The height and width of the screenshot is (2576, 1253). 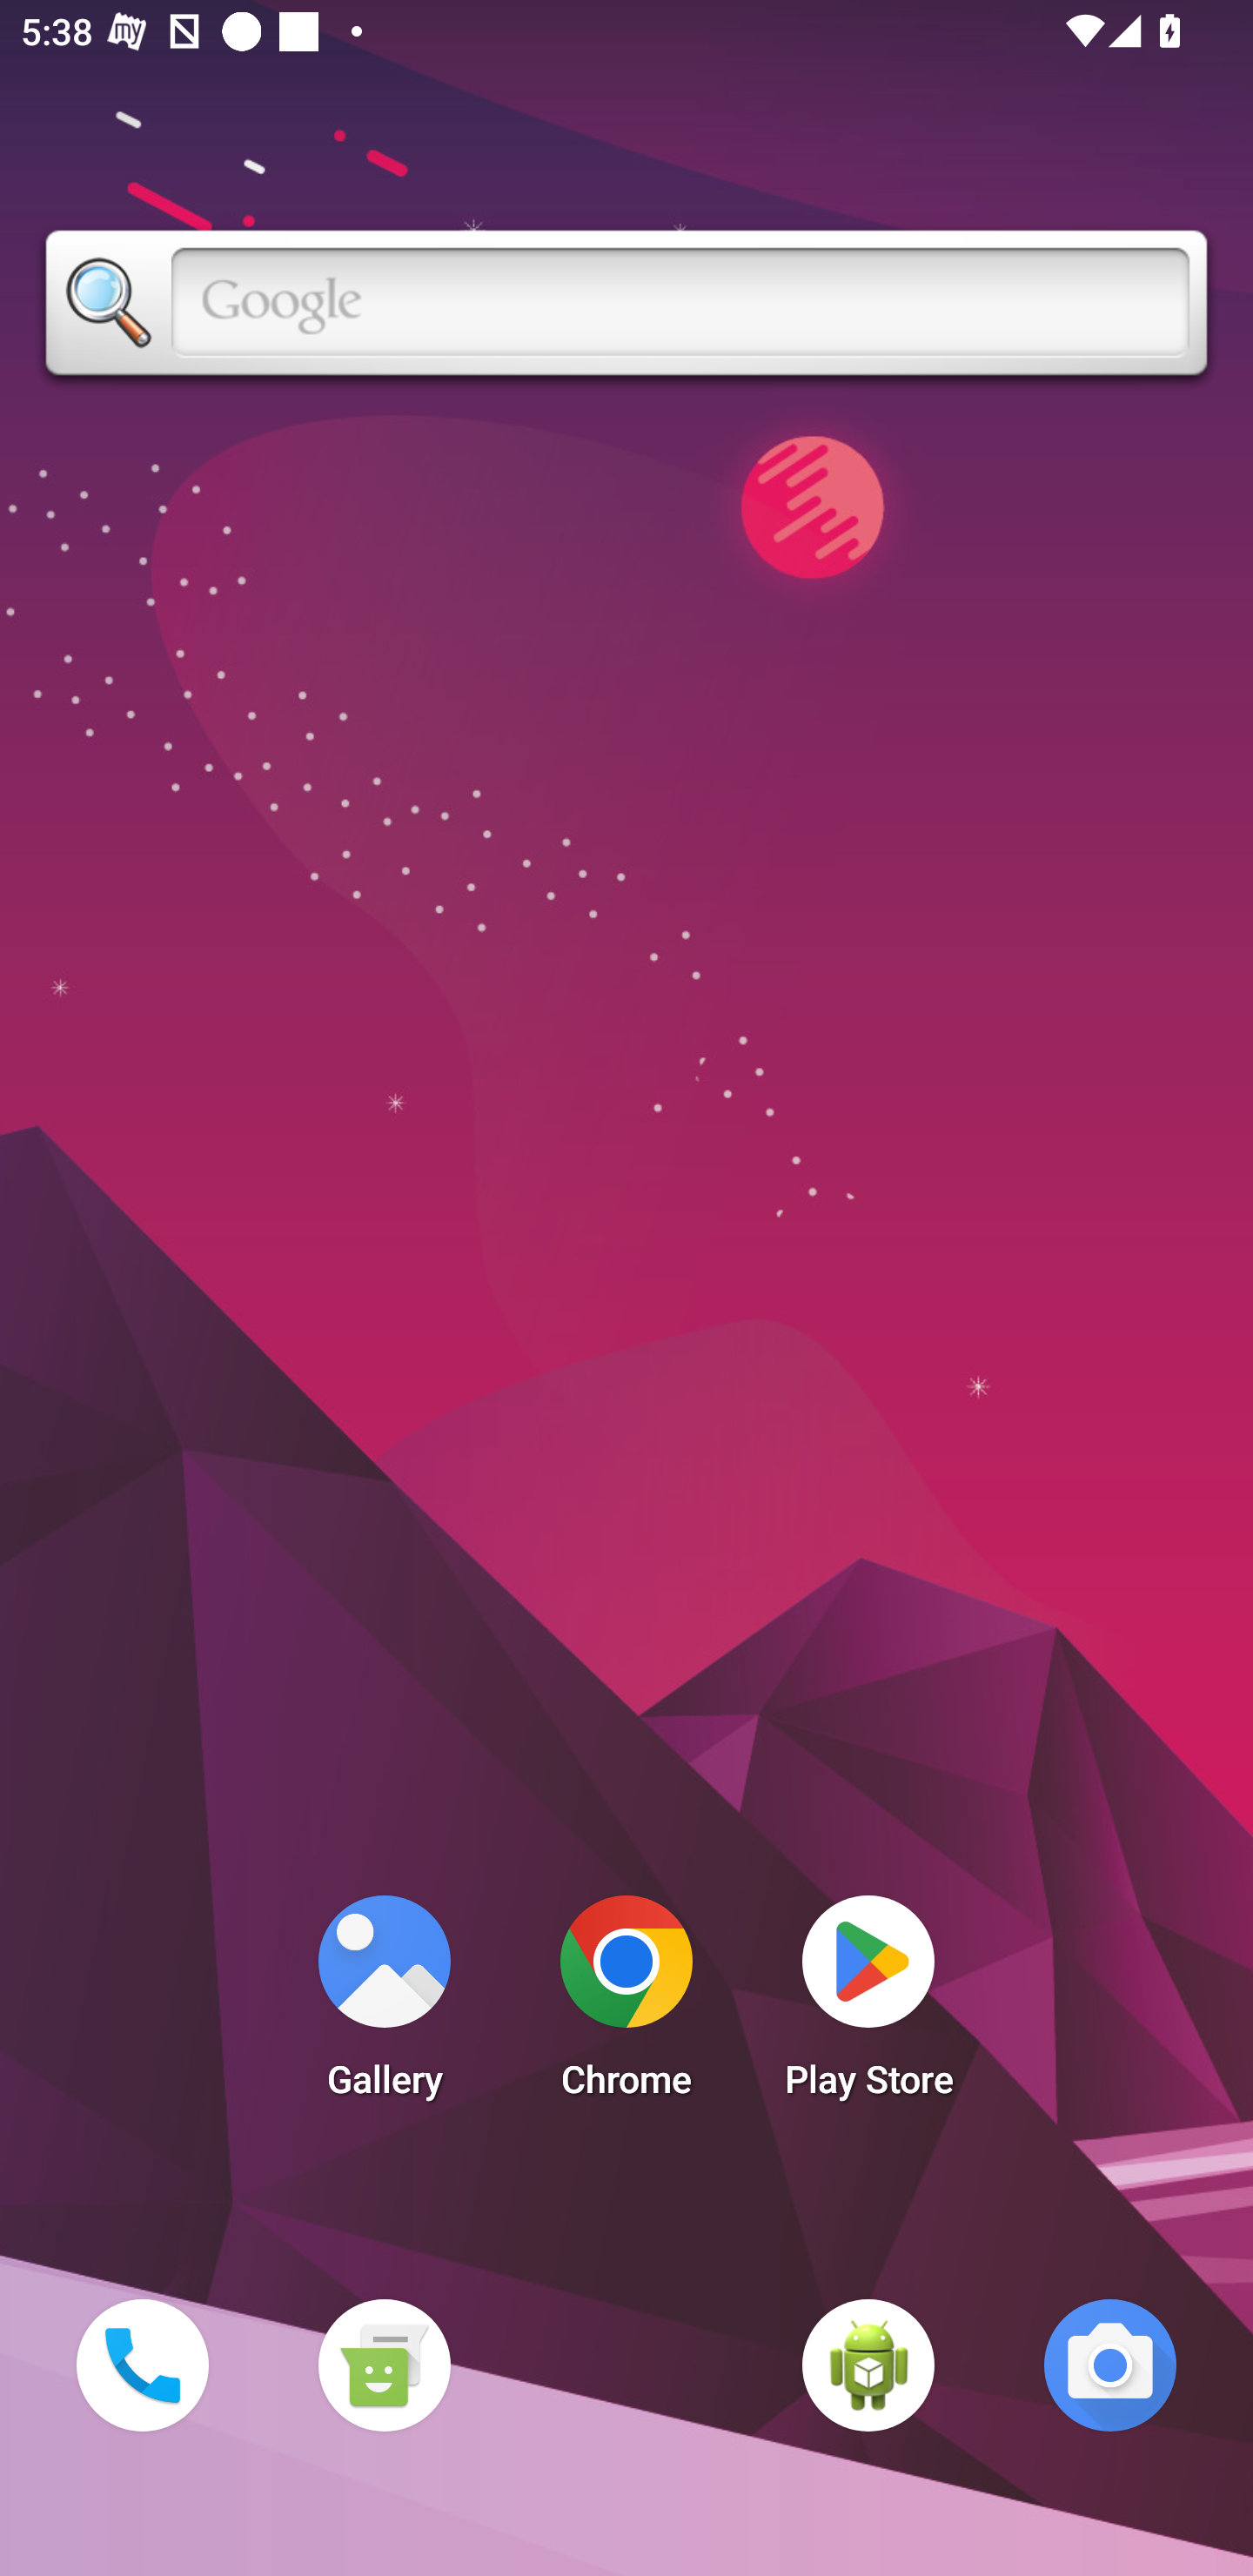 What do you see at coordinates (384, 2005) in the screenshot?
I see `Gallery` at bounding box center [384, 2005].